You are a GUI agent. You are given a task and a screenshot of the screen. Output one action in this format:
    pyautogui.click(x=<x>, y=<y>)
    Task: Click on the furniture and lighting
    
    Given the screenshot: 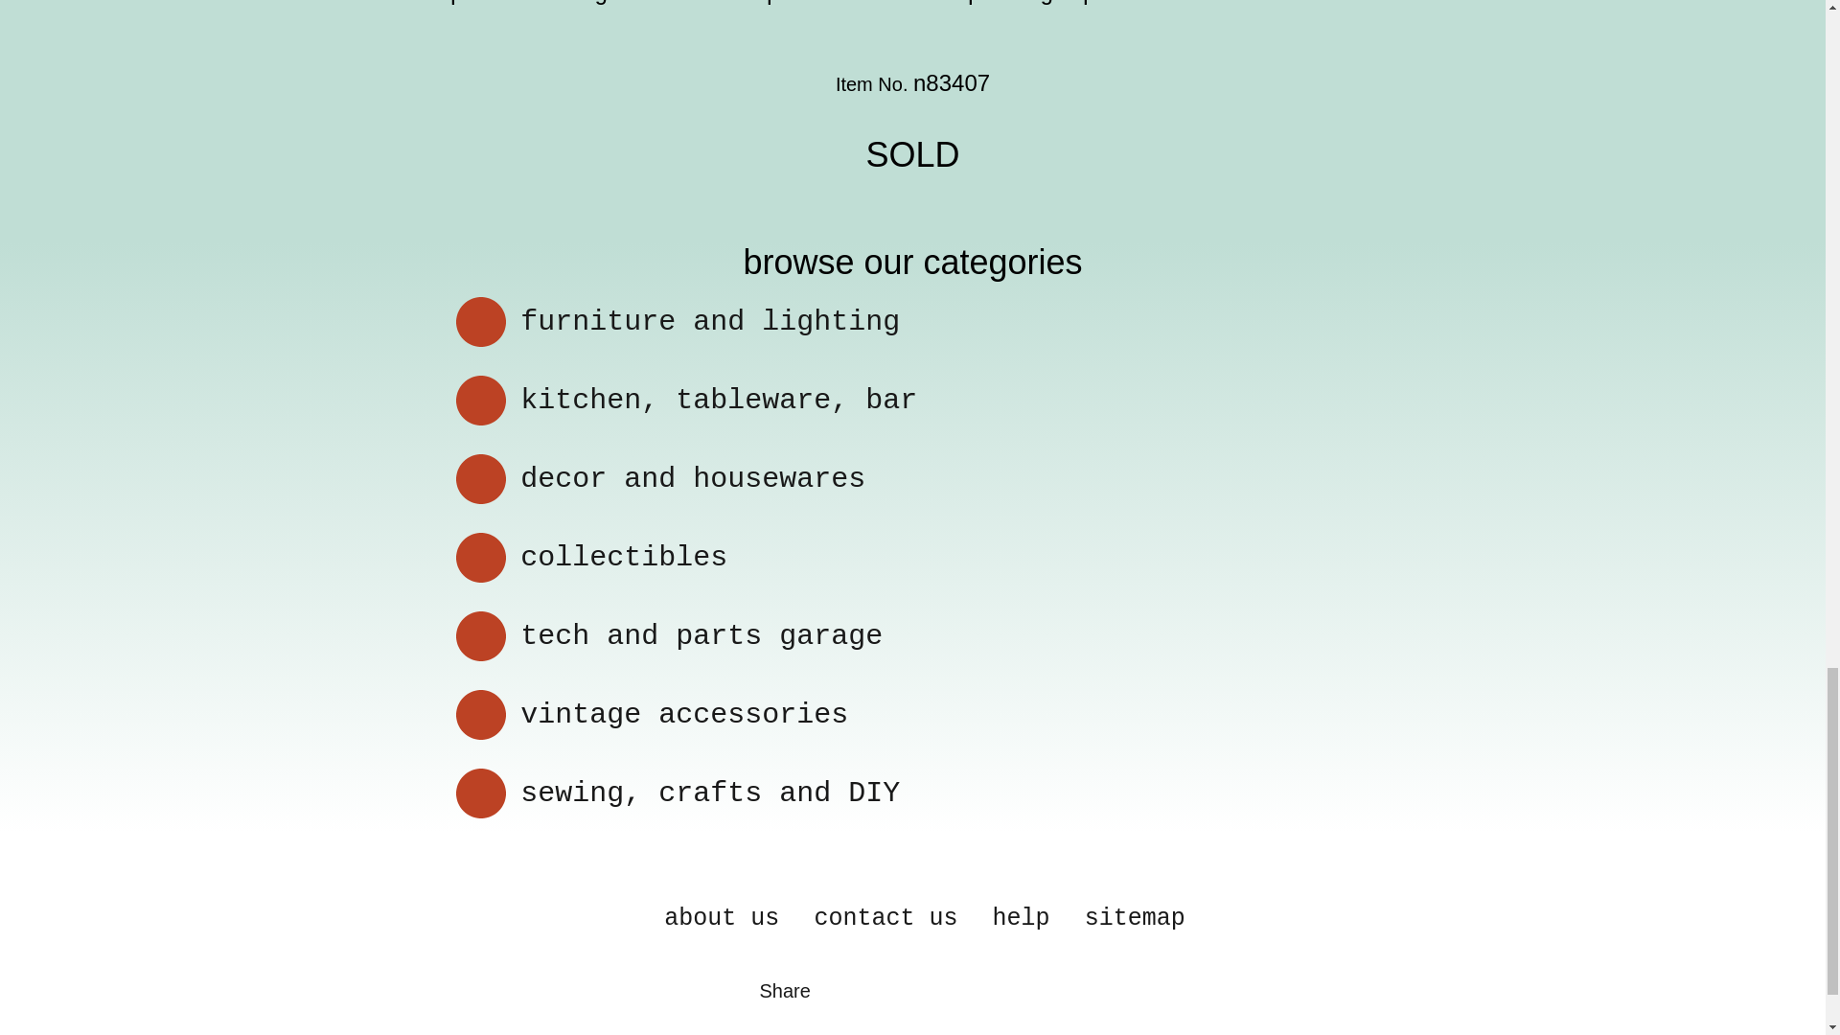 What is the action you would take?
    pyautogui.click(x=709, y=322)
    